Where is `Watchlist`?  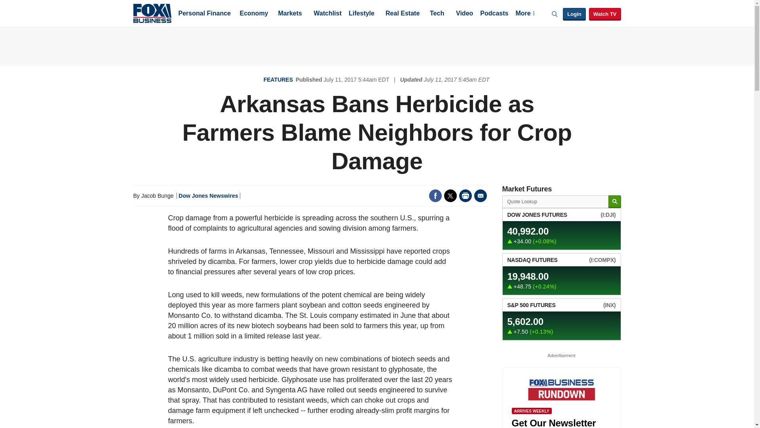 Watchlist is located at coordinates (327, 14).